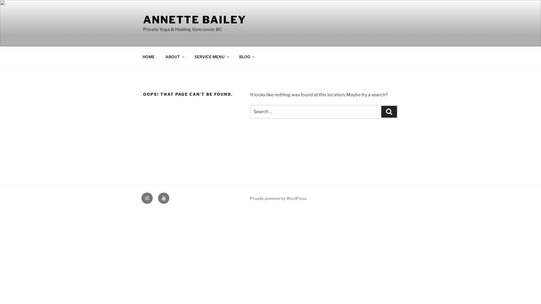 The image size is (541, 304). I want to click on YouTube, so click(164, 198).